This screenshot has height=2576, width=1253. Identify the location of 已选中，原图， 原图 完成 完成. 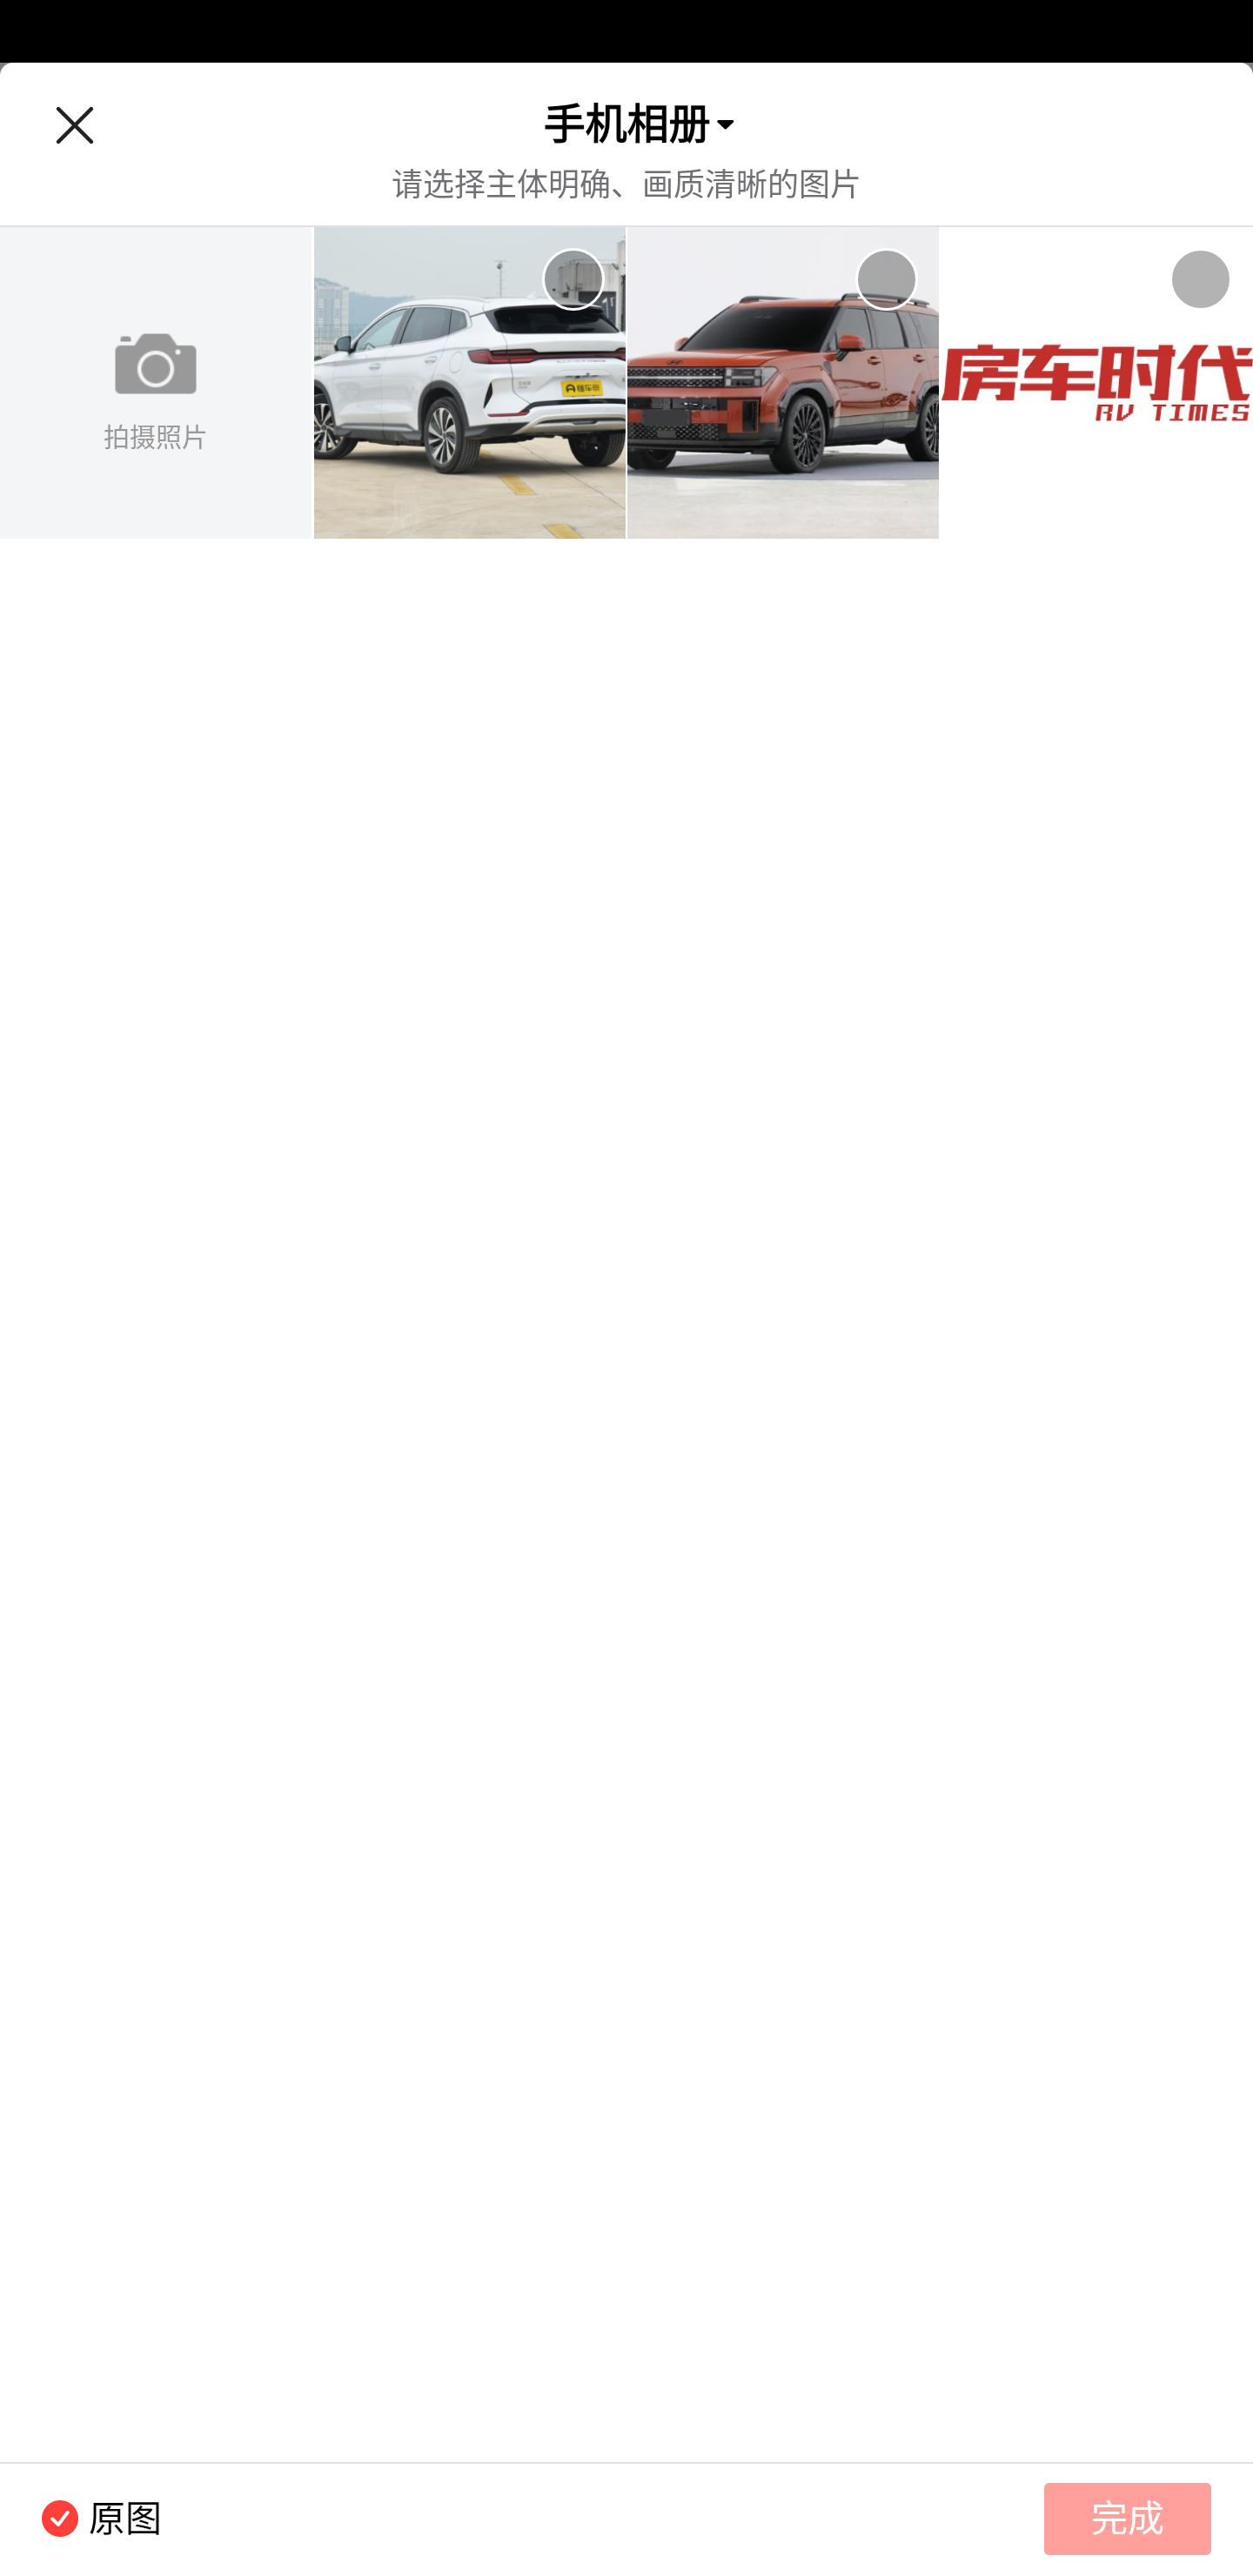
(626, 2519).